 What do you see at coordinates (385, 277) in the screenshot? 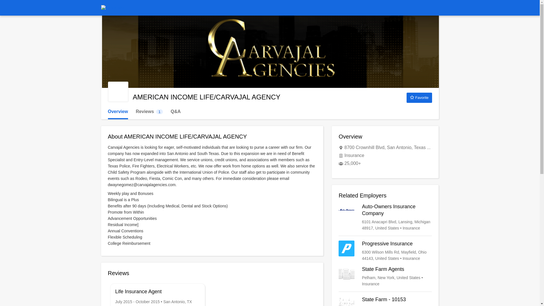
I see `State Farm - 10153` at bounding box center [385, 277].